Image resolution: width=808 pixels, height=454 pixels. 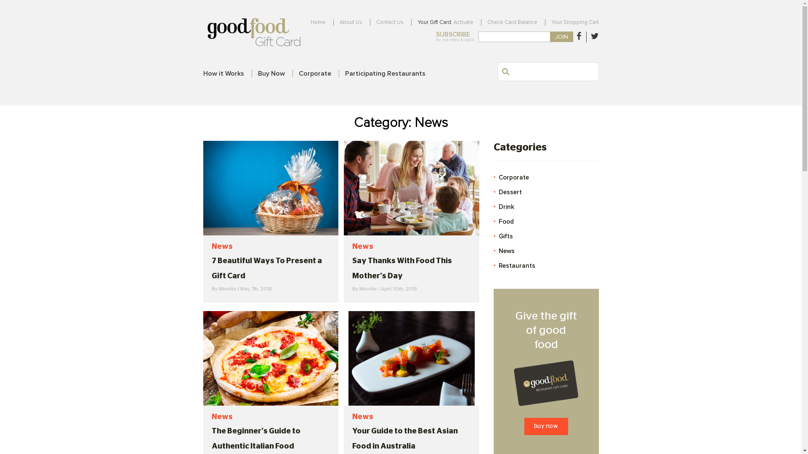 What do you see at coordinates (402, 269) in the screenshot?
I see `Say Thanks With Food This Mother's Day` at bounding box center [402, 269].